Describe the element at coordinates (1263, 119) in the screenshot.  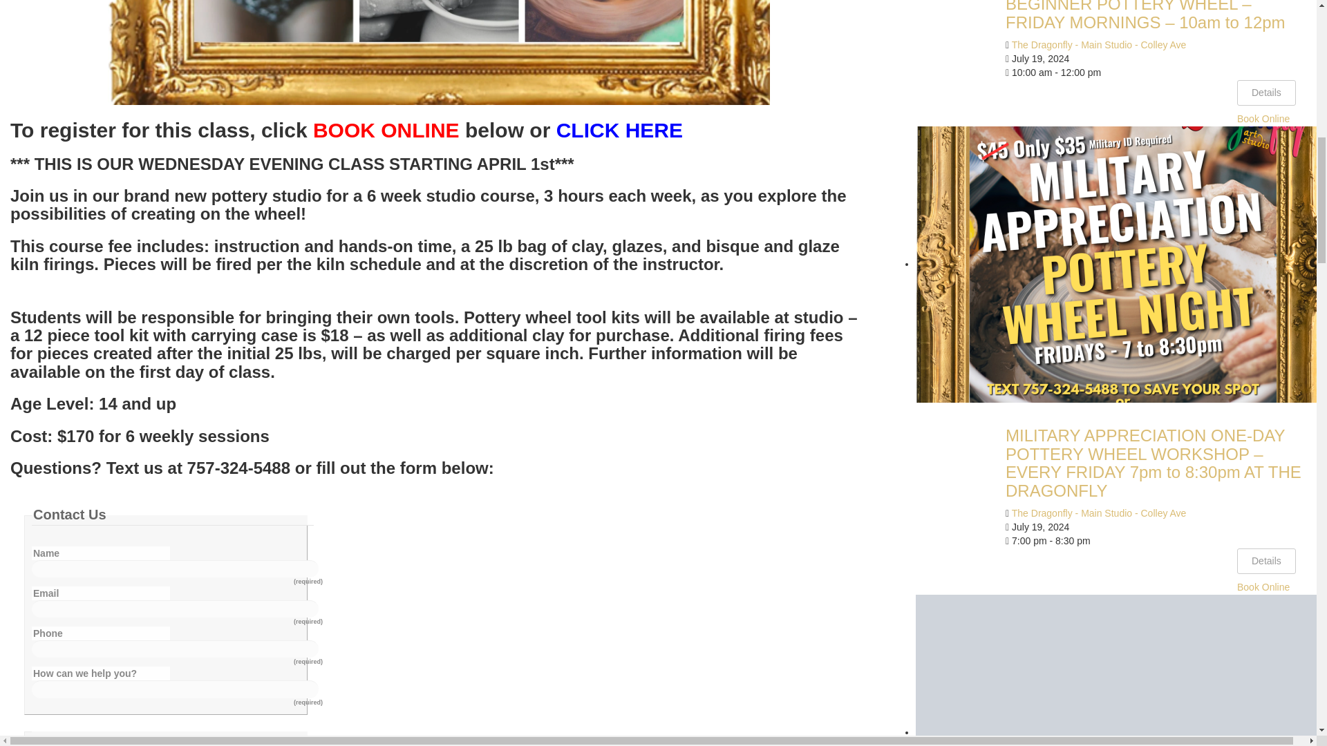
I see `Book Online` at that location.